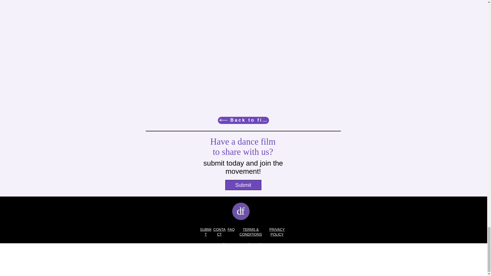  What do you see at coordinates (219, 232) in the screenshot?
I see `CONTACT` at bounding box center [219, 232].